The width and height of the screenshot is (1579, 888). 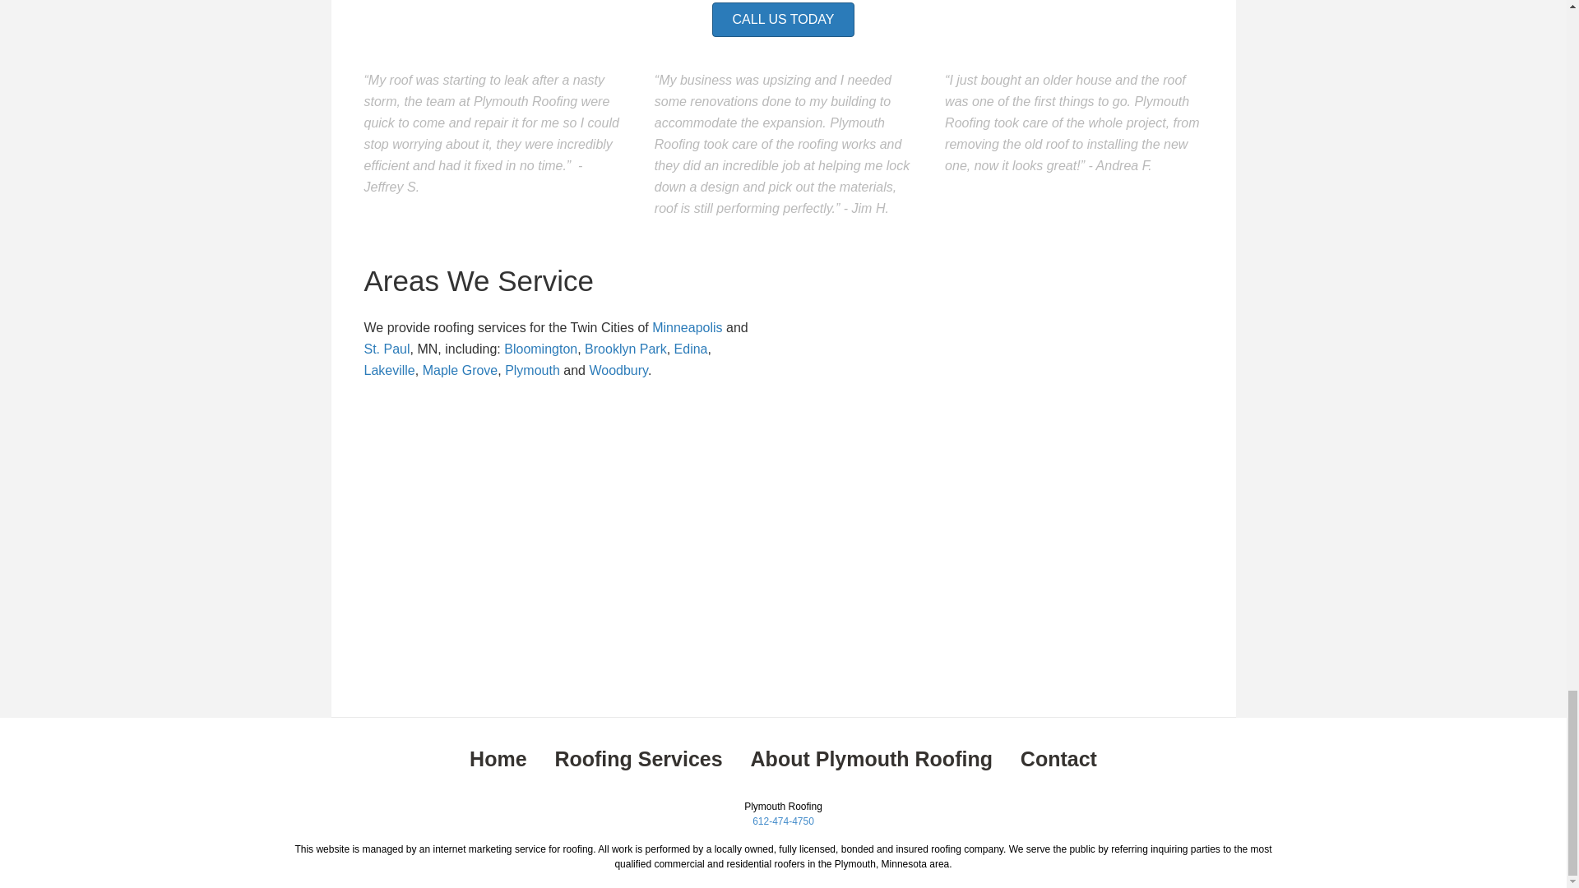 What do you see at coordinates (1058, 759) in the screenshot?
I see `Contact` at bounding box center [1058, 759].